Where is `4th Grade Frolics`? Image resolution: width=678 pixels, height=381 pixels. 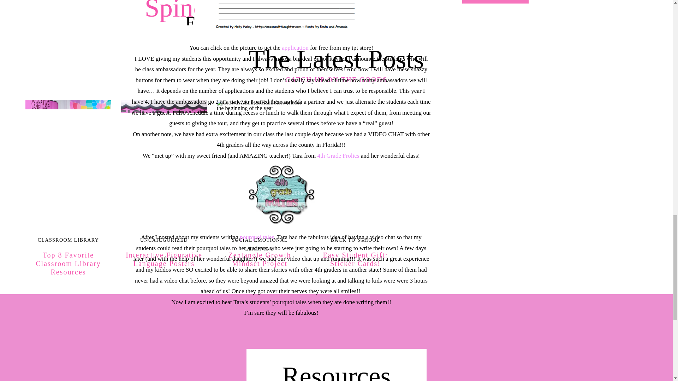
4th Grade Frolics is located at coordinates (338, 156).